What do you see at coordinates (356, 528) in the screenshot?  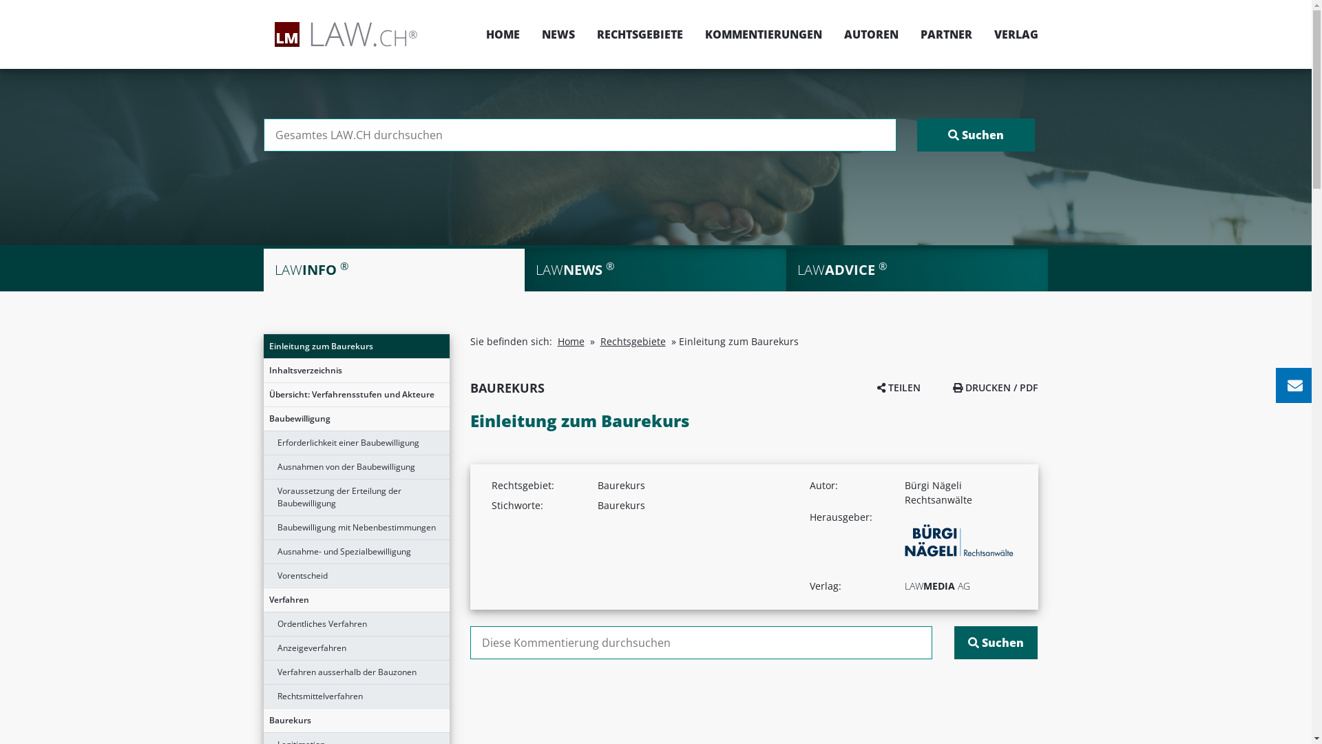 I see `Baubewilligung mit Nebenbestimmungen` at bounding box center [356, 528].